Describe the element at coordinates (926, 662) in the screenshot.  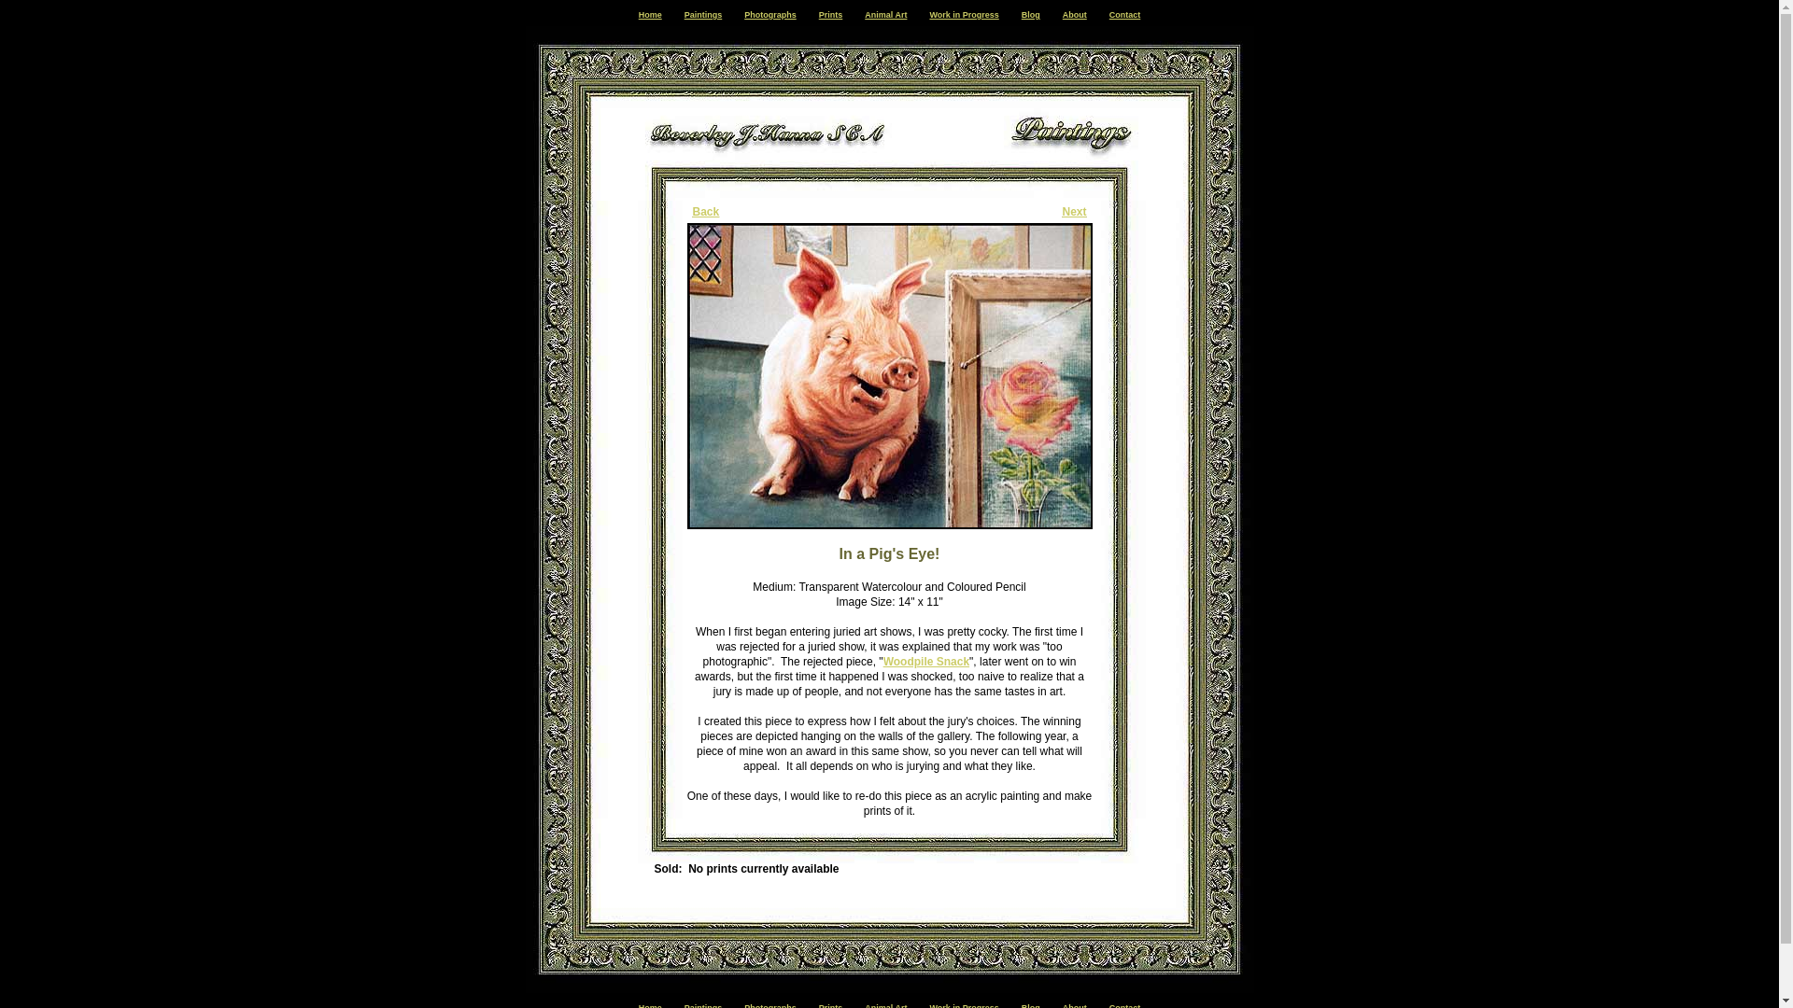
I see `Woodpile Snack` at that location.